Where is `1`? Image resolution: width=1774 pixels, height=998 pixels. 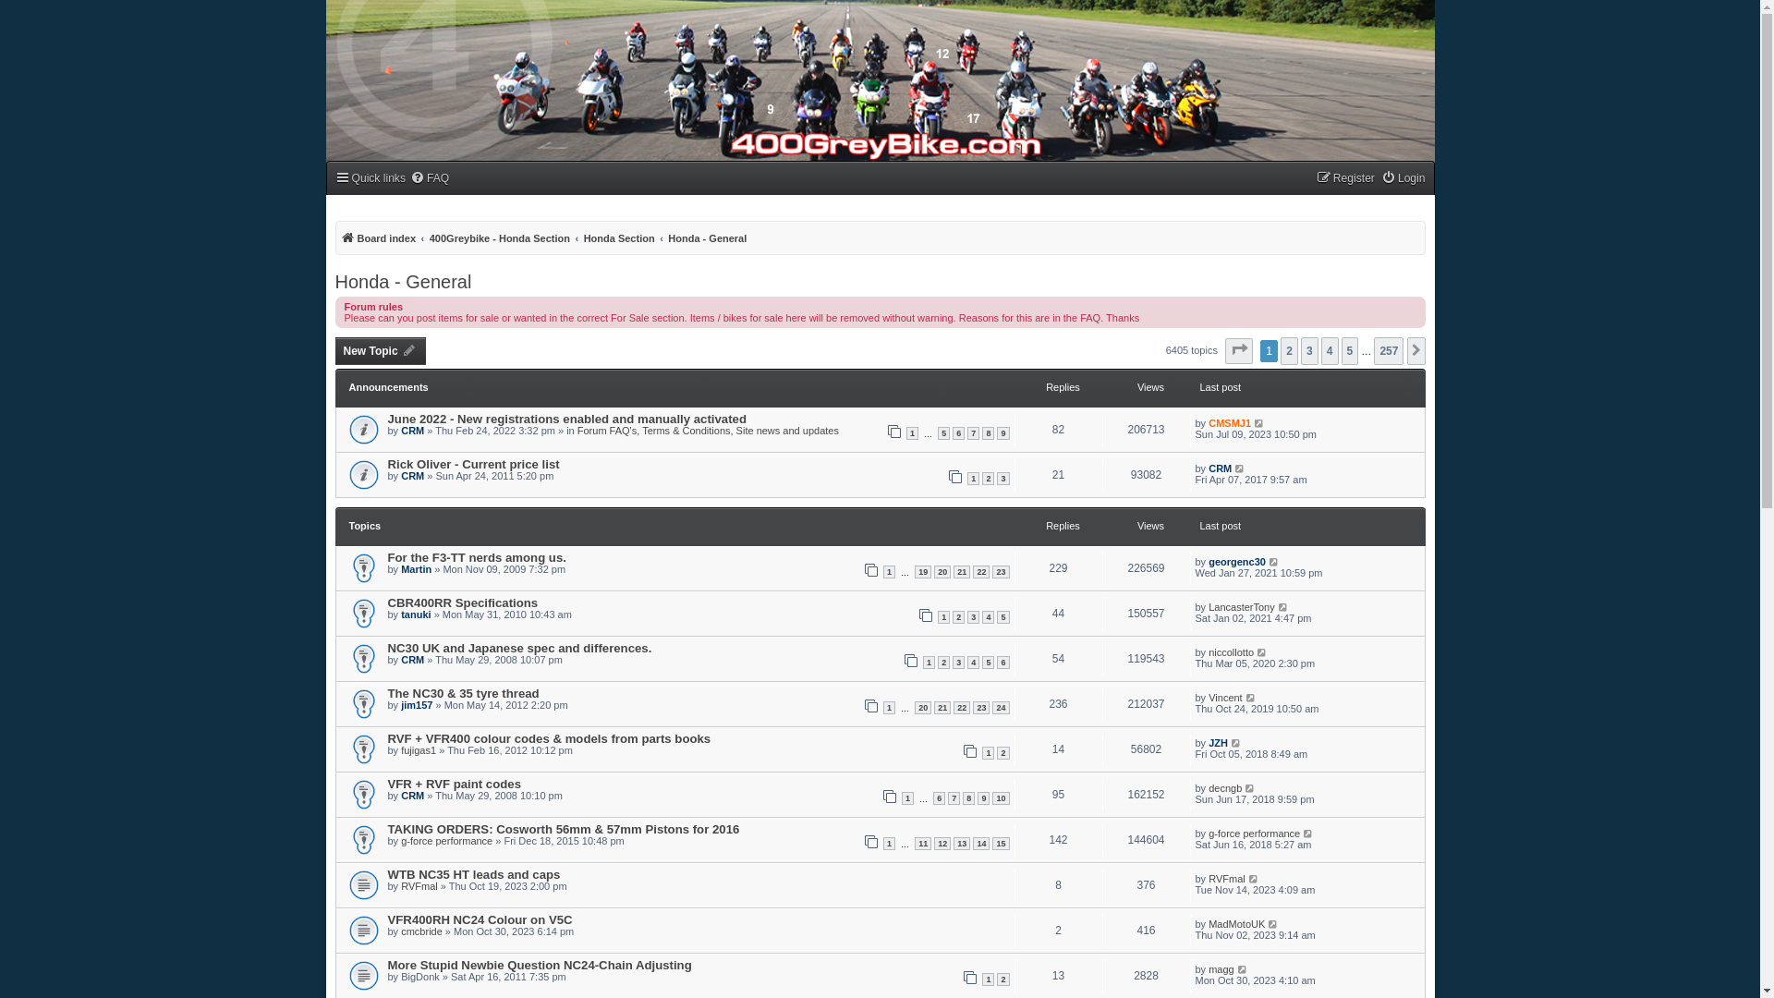 1 is located at coordinates (944, 617).